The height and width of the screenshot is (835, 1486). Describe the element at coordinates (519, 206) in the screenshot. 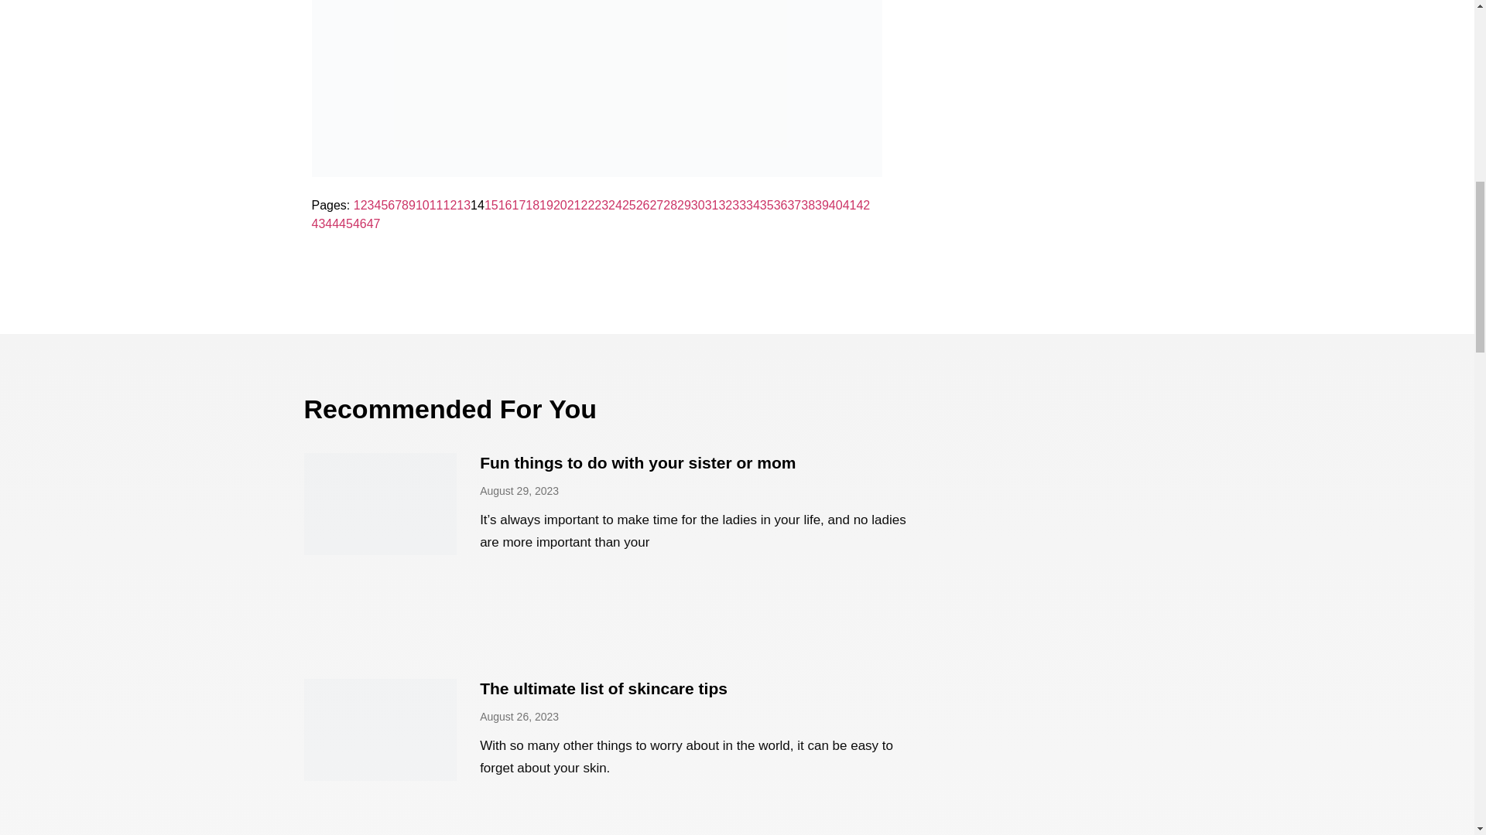

I see `17` at that location.